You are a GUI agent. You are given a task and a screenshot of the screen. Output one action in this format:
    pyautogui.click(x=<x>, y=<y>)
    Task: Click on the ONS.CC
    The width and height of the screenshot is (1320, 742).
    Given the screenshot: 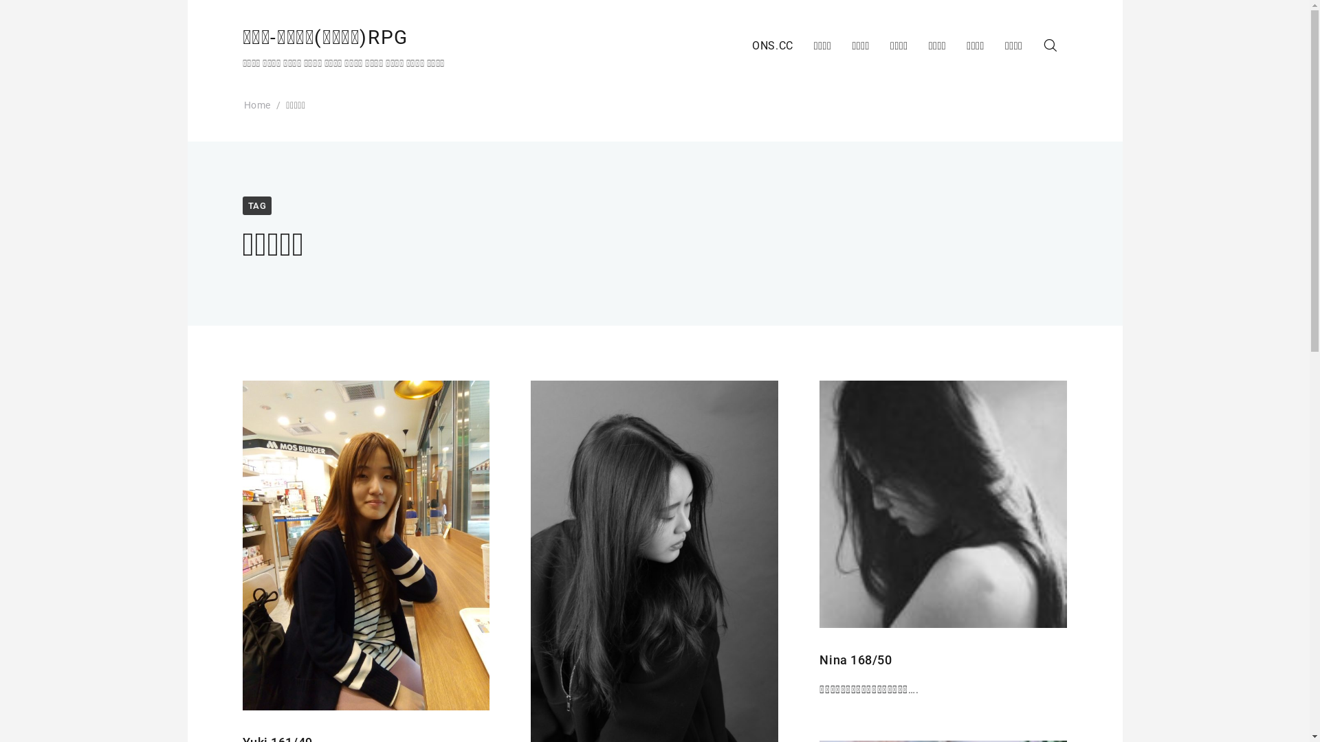 What is the action you would take?
    pyautogui.click(x=773, y=47)
    